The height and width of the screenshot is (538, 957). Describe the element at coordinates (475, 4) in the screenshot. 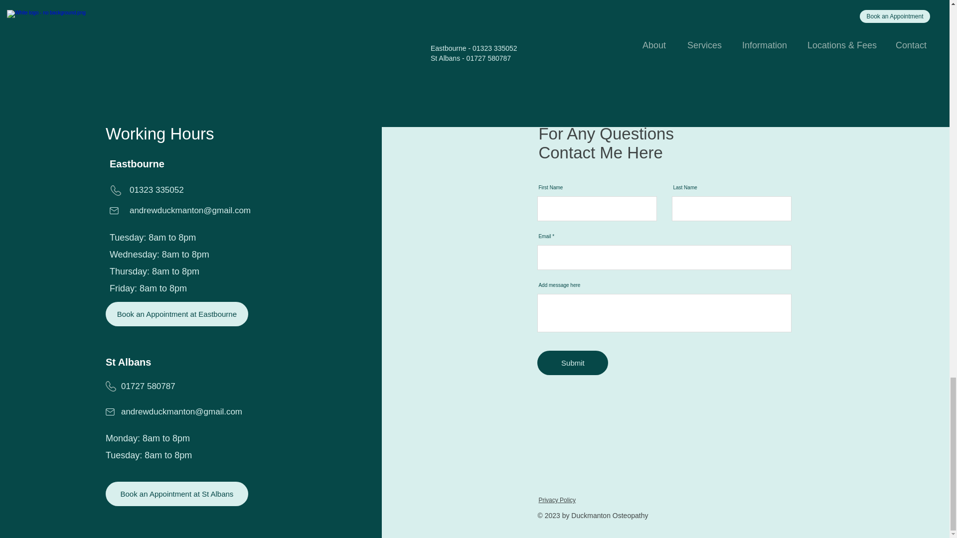

I see `Book an Appointment` at that location.